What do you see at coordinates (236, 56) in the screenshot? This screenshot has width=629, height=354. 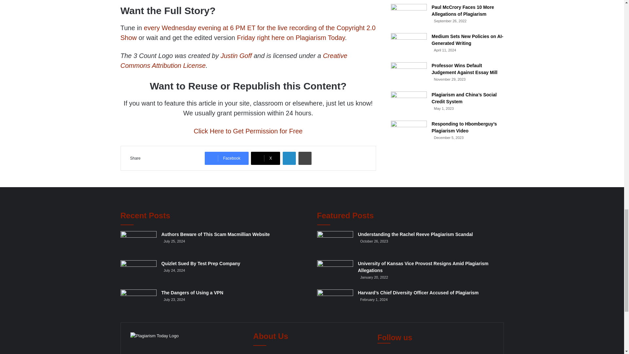 I see `Justin Goff` at bounding box center [236, 56].